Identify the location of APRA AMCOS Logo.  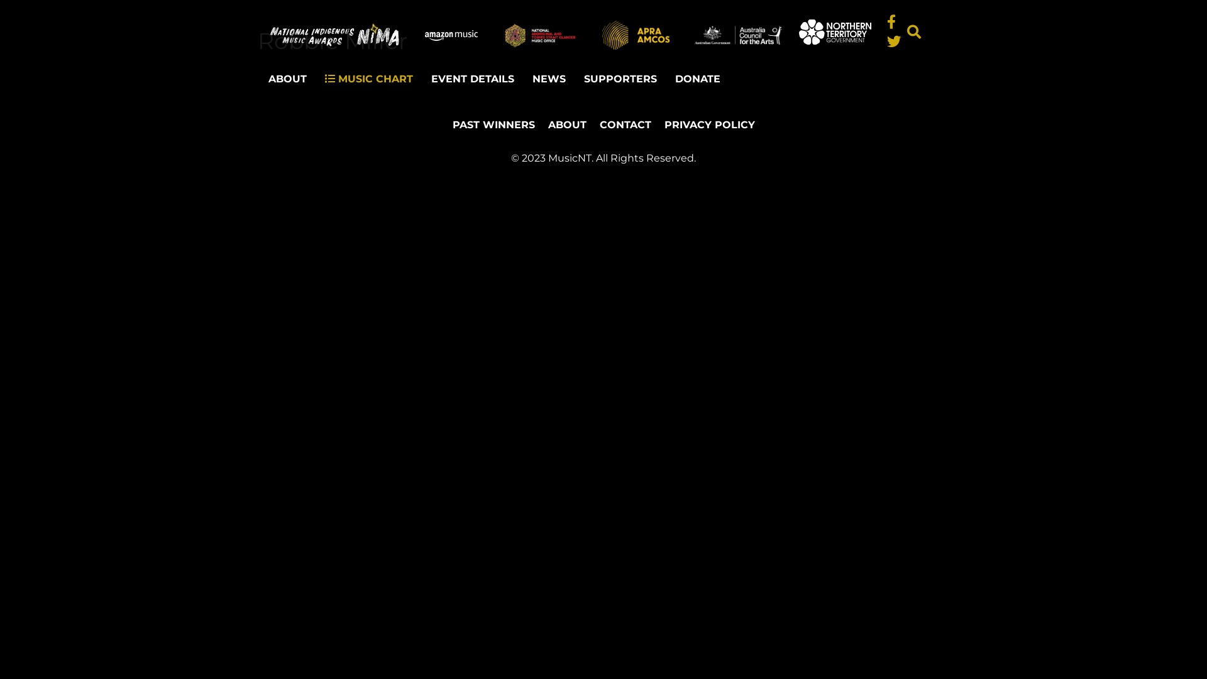
(636, 35).